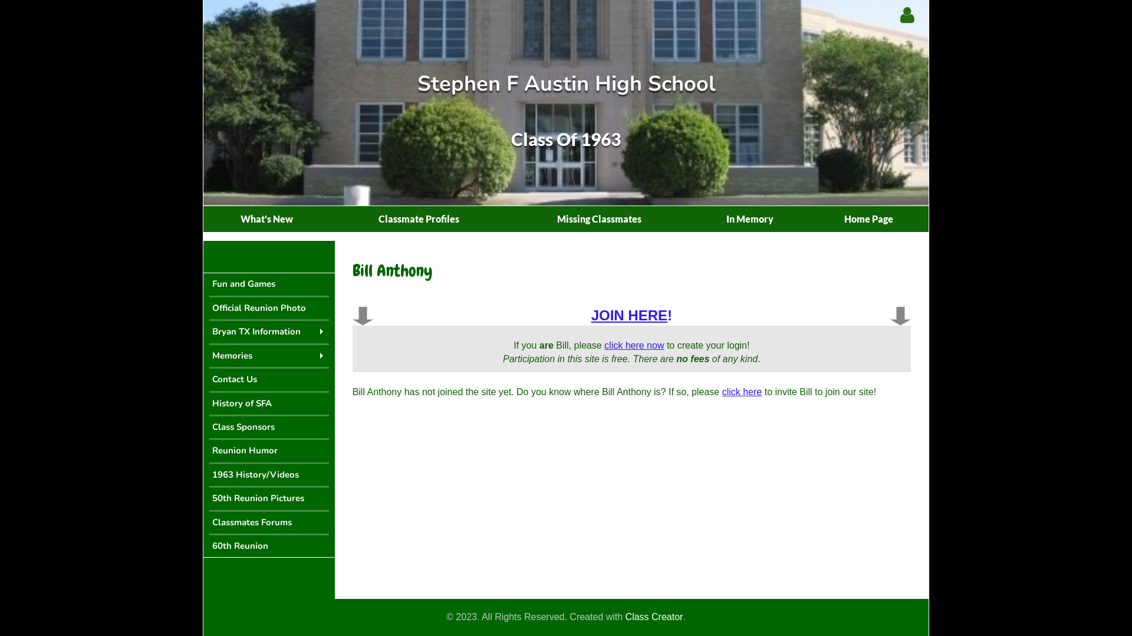 Image resolution: width=1132 pixels, height=636 pixels. What do you see at coordinates (600, 219) in the screenshot?
I see `Missing Classmates` at bounding box center [600, 219].